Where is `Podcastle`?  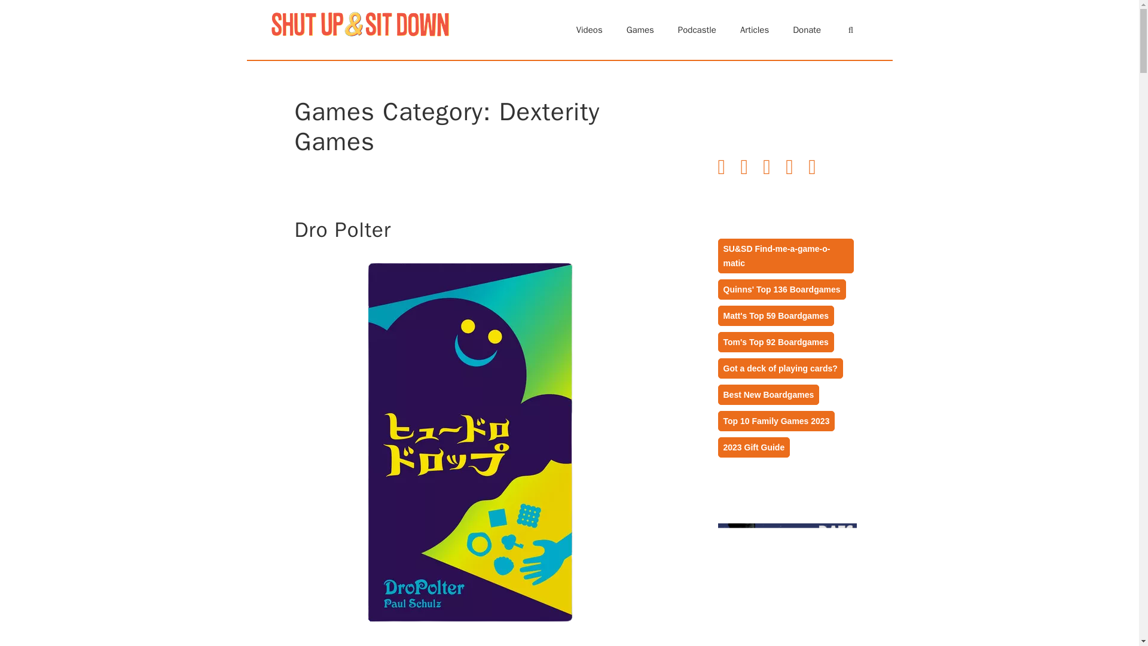
Podcastle is located at coordinates (697, 30).